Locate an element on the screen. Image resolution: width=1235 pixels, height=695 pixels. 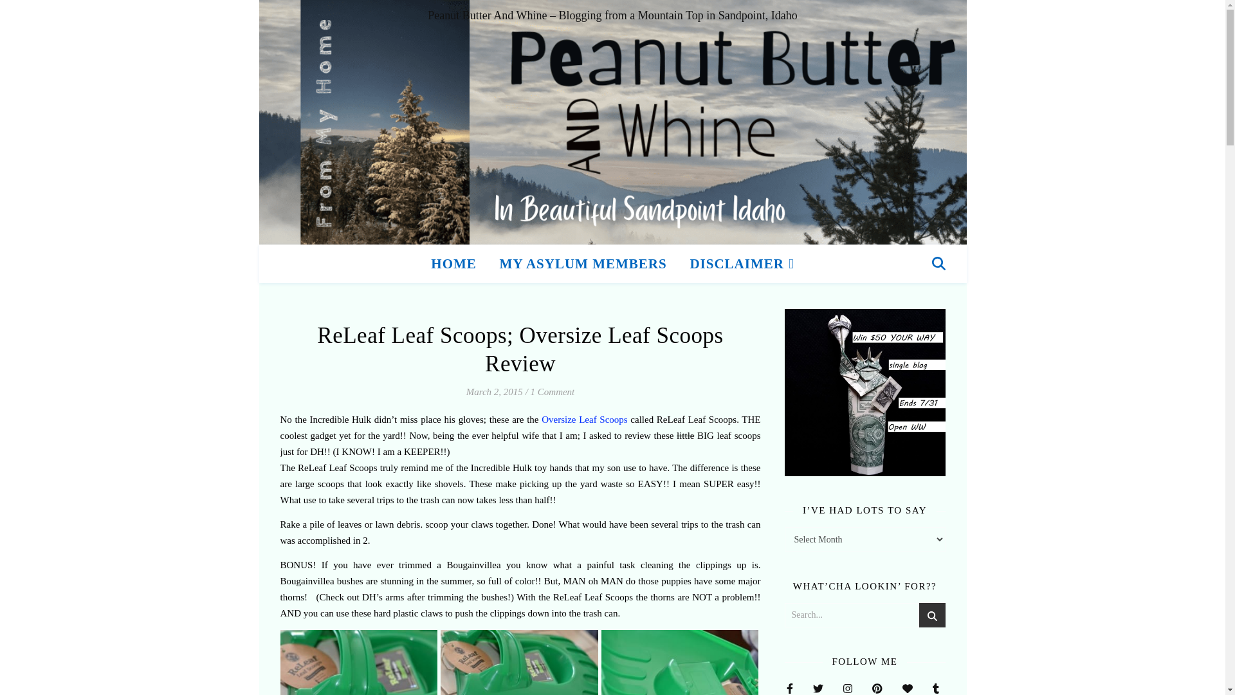
MY ASYLUM MEMBERS is located at coordinates (583, 264).